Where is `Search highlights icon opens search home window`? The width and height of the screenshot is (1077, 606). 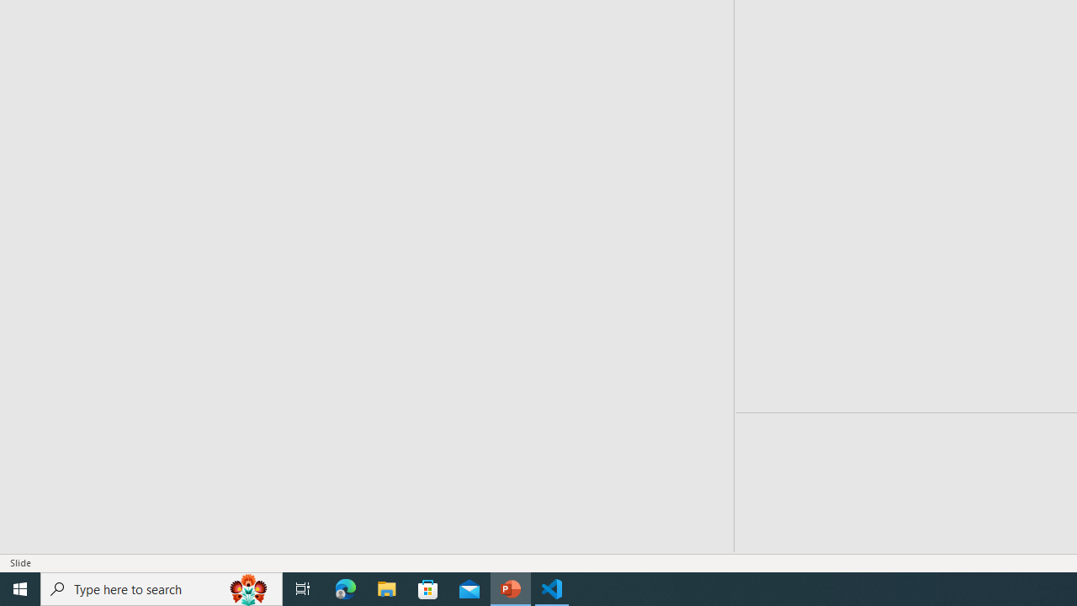
Search highlights icon opens search home window is located at coordinates (249, 589).